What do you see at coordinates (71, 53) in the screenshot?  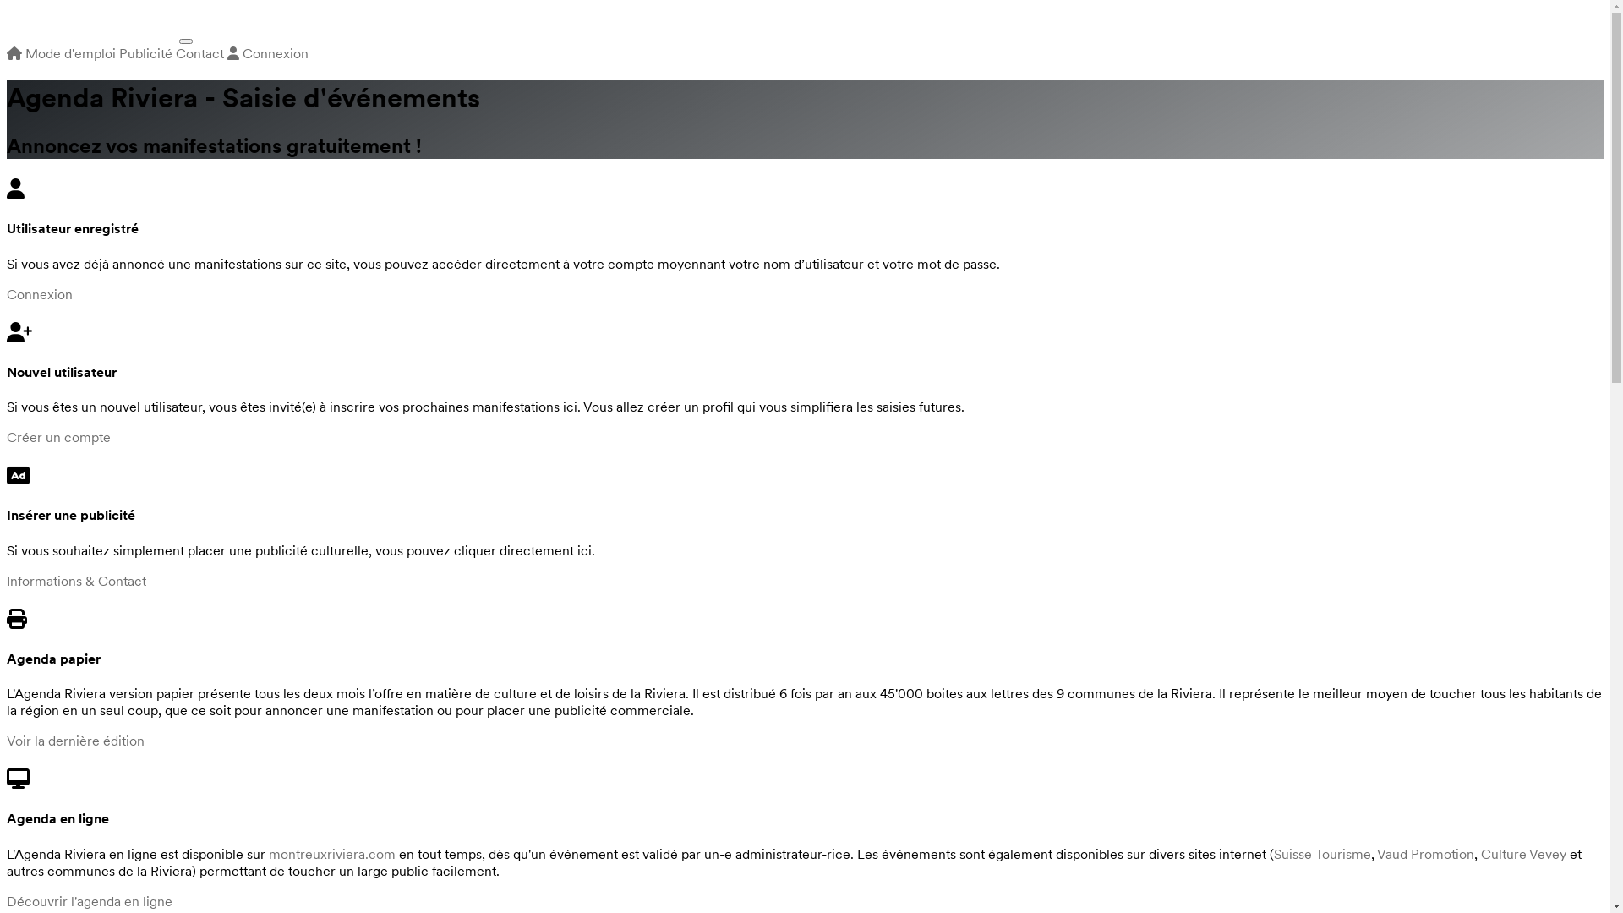 I see `Mode d'emploi` at bounding box center [71, 53].